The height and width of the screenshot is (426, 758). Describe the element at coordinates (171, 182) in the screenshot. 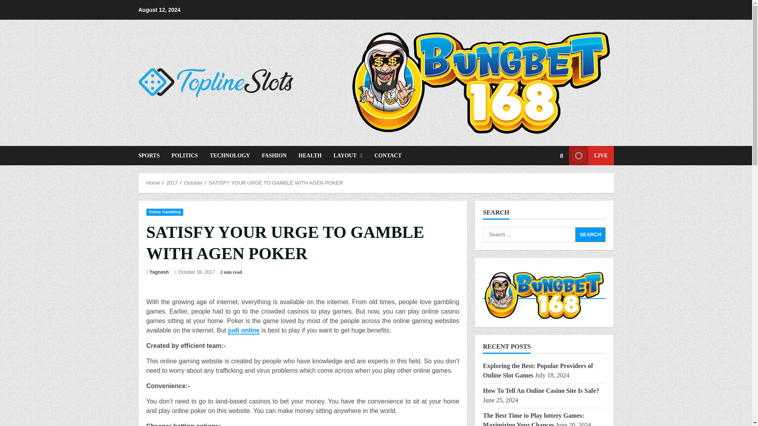

I see `2017` at that location.